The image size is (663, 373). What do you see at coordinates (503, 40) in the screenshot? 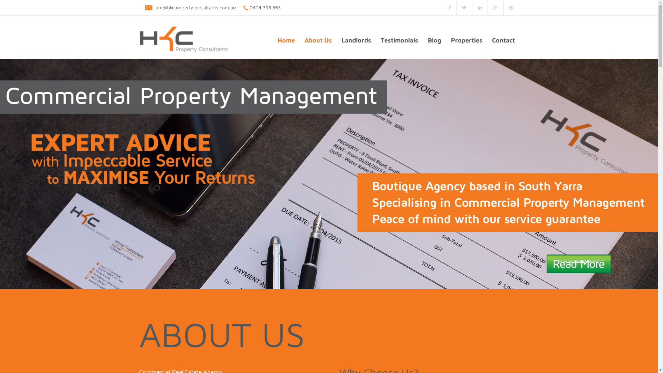
I see `Contact` at bounding box center [503, 40].